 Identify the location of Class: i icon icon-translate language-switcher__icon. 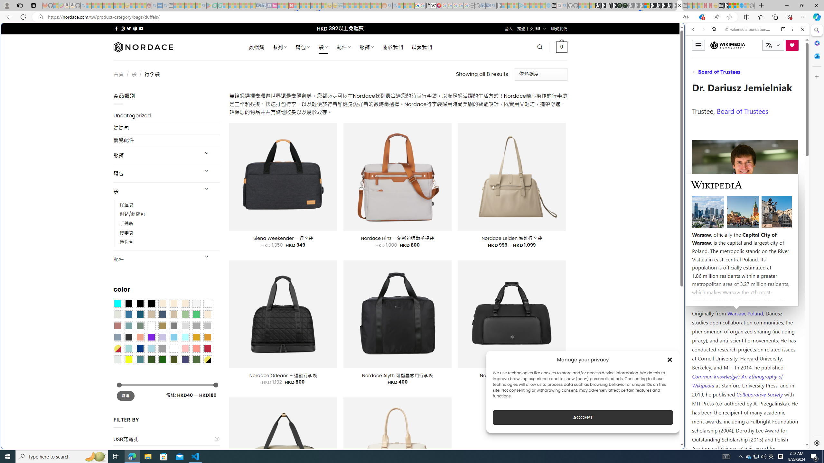
(769, 46).